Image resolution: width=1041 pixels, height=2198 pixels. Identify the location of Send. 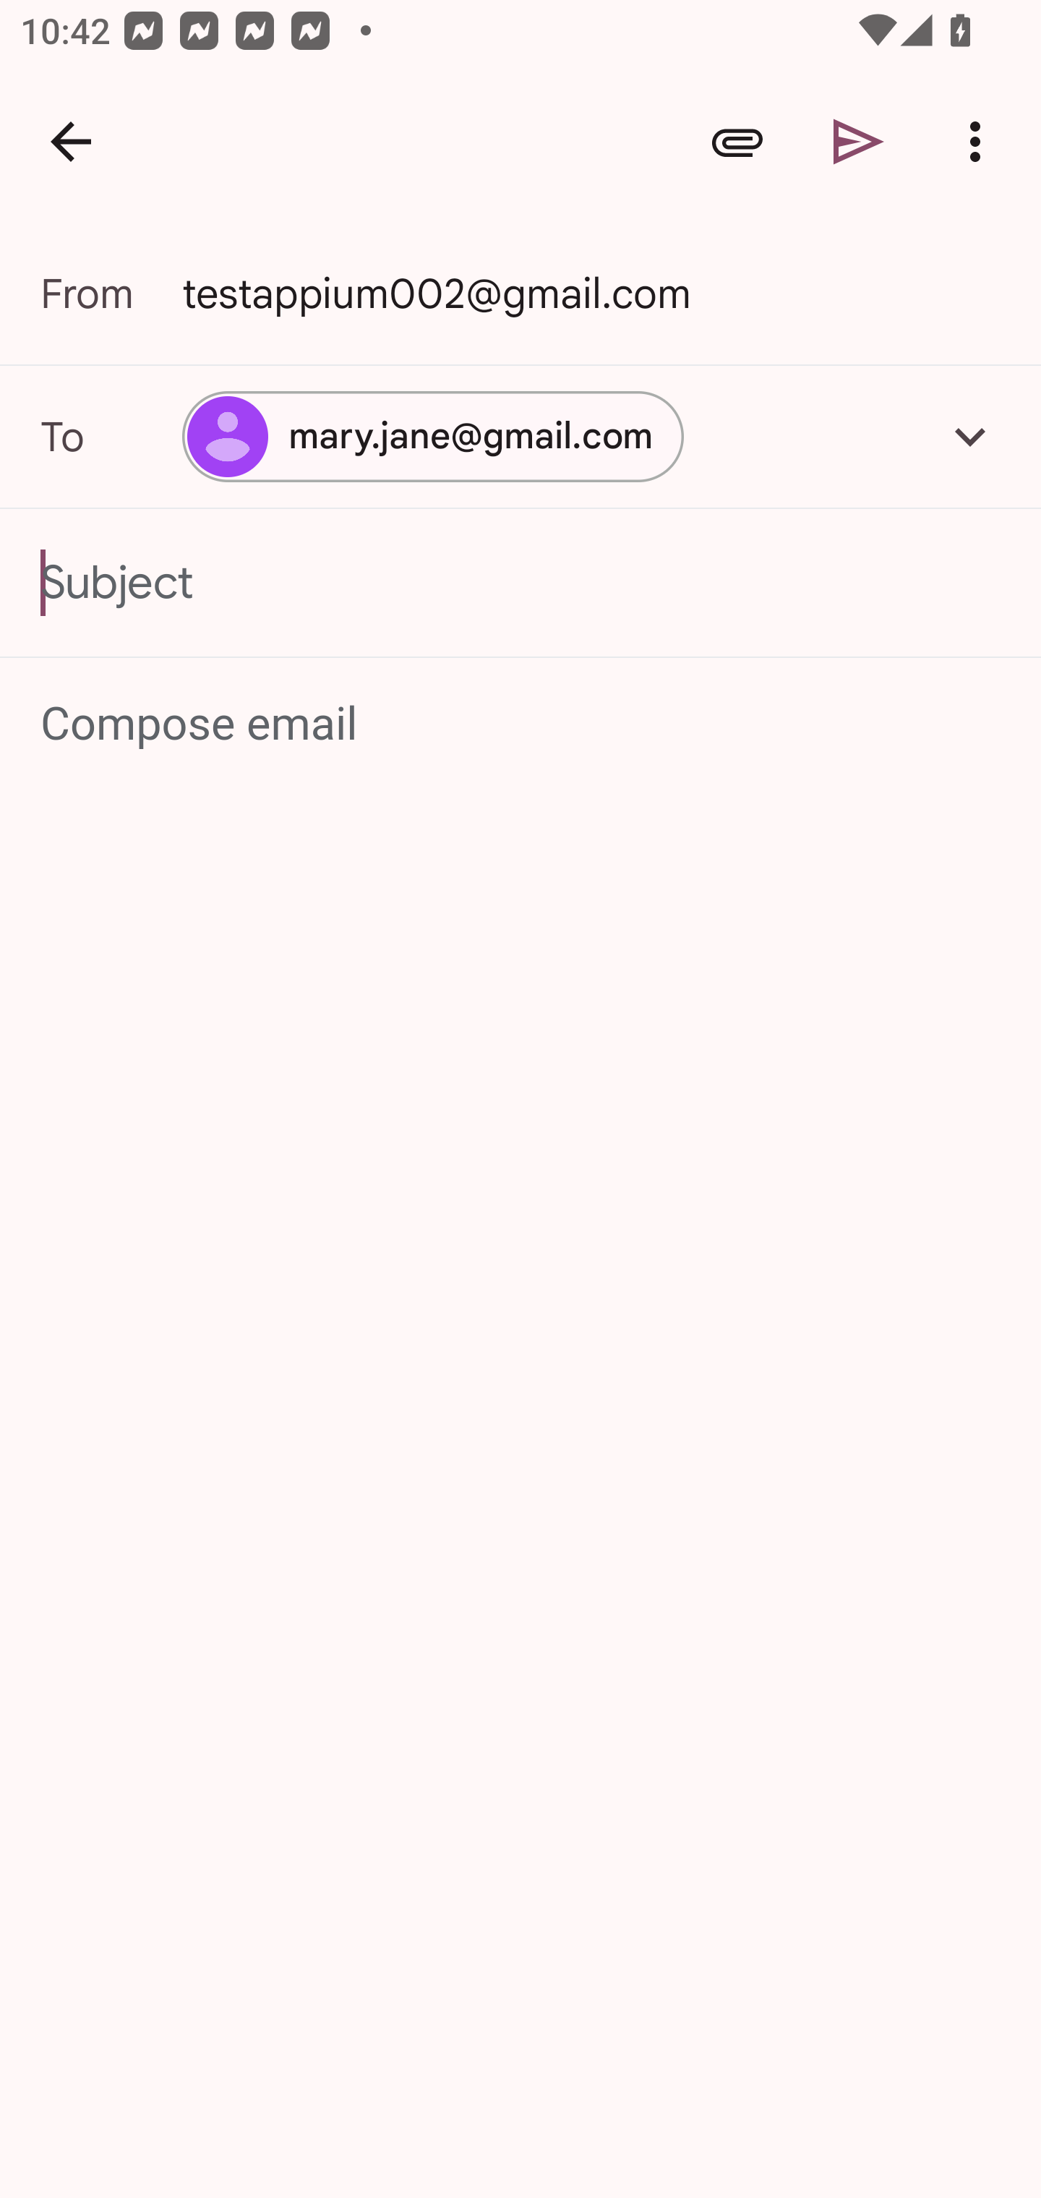
(859, 142).